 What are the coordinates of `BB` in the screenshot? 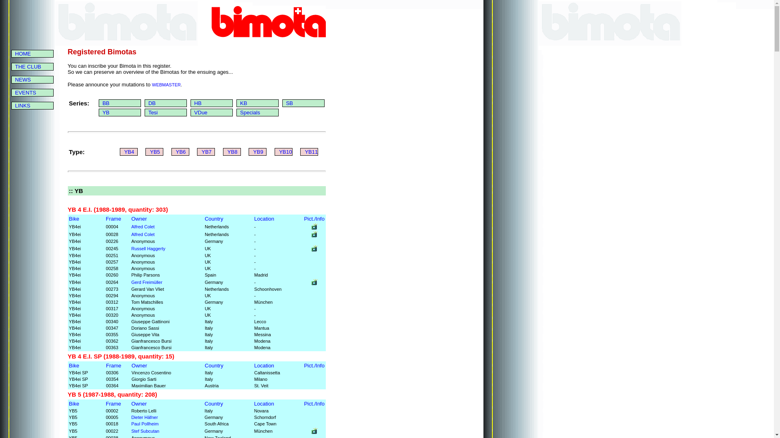 It's located at (106, 103).